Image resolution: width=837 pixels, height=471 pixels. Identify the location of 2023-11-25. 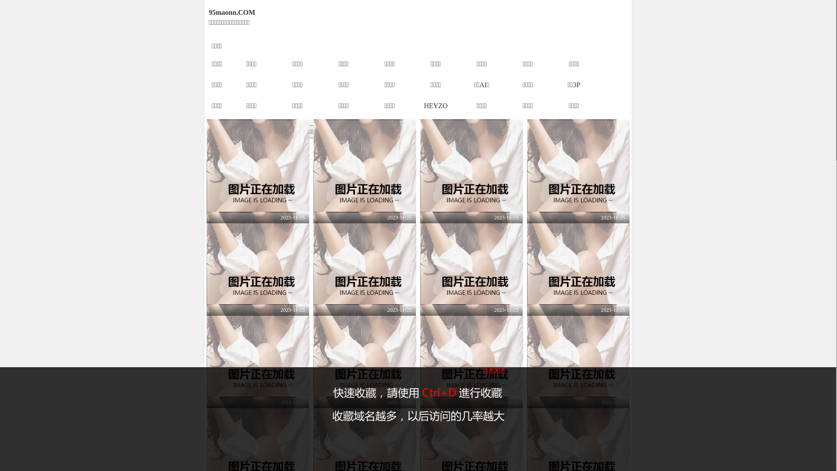
(578, 193).